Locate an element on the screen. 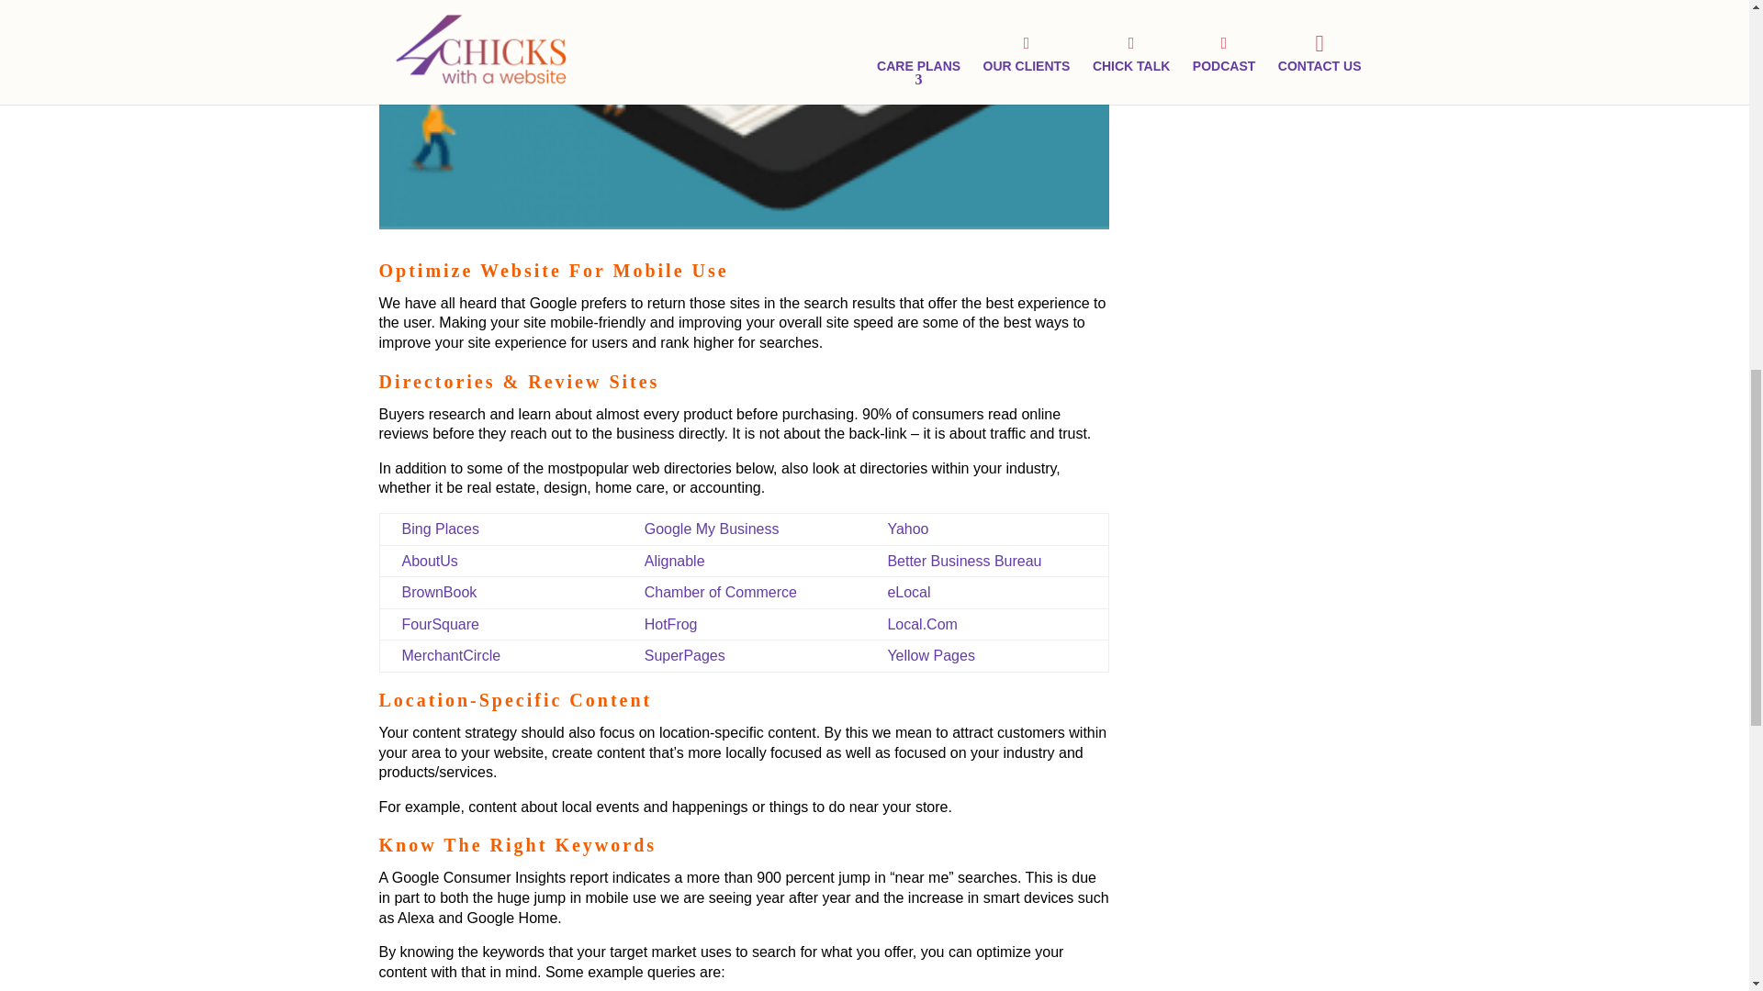 This screenshot has width=1763, height=991. AboutUs is located at coordinates (430, 560).